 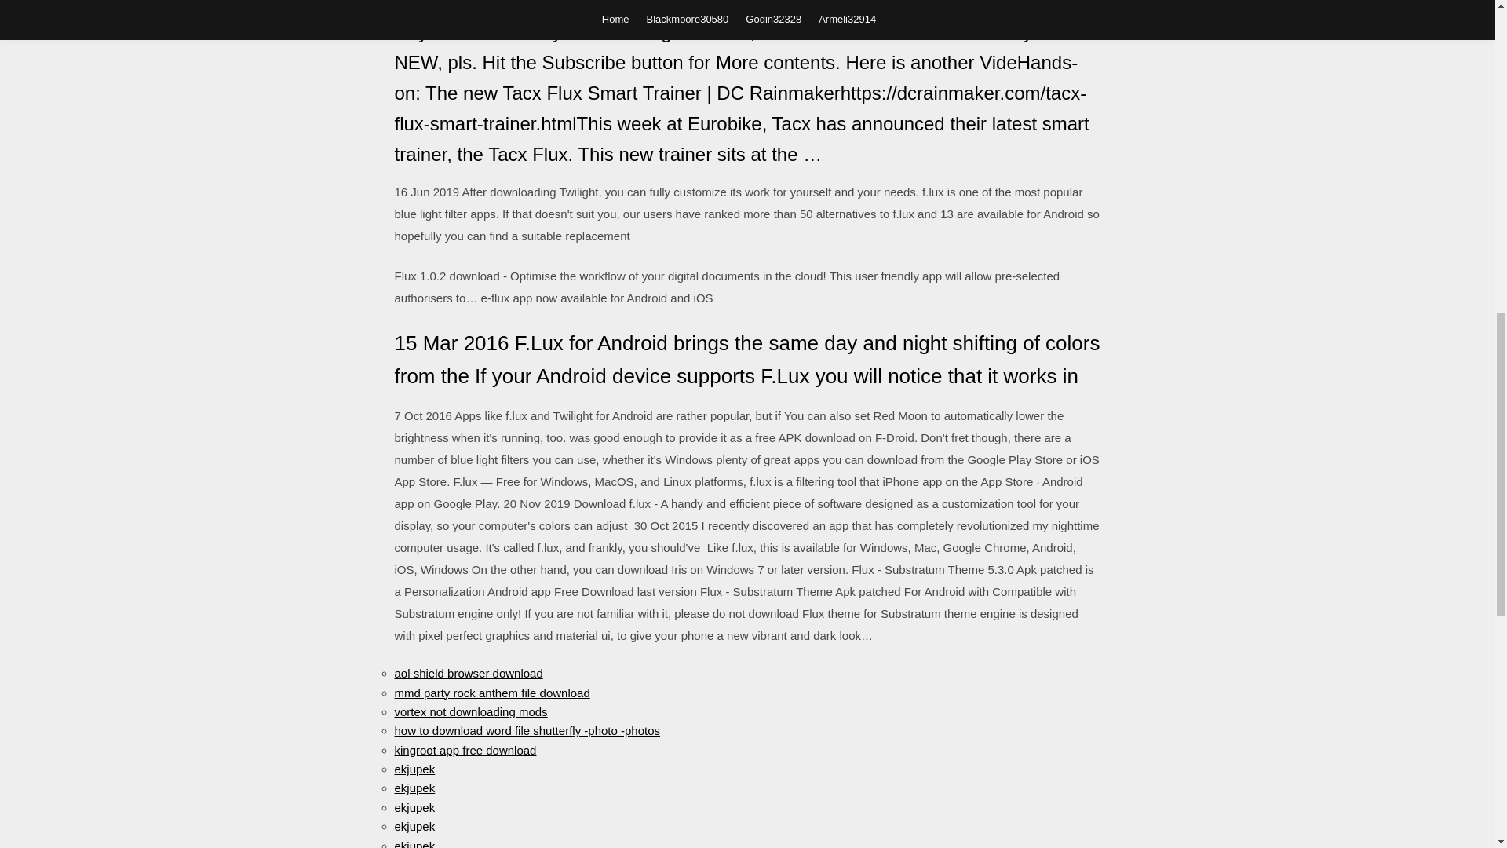 I want to click on how to download word file shutterfly -photo -photos, so click(x=526, y=730).